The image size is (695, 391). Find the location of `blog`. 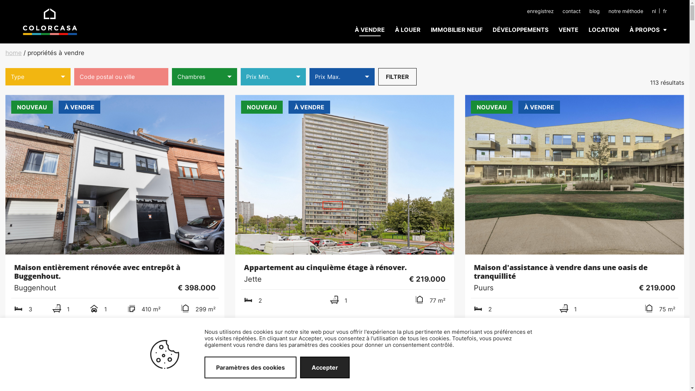

blog is located at coordinates (594, 11).